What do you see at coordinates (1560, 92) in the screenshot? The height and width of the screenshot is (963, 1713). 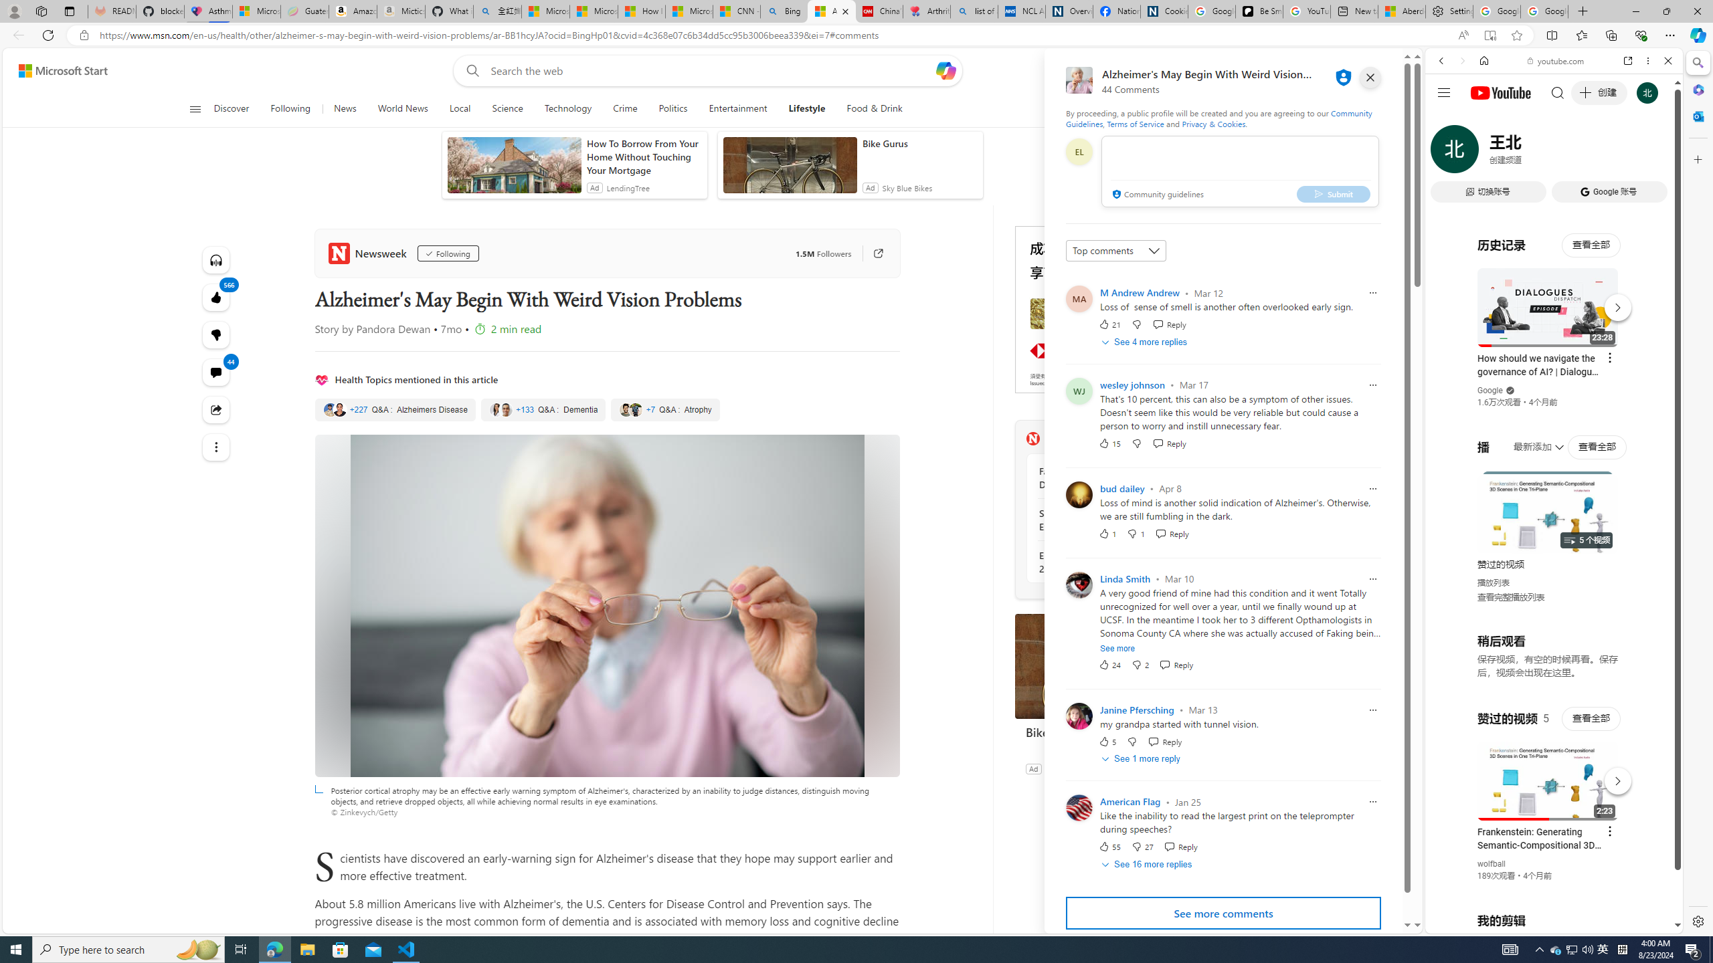 I see `Search the web` at bounding box center [1560, 92].